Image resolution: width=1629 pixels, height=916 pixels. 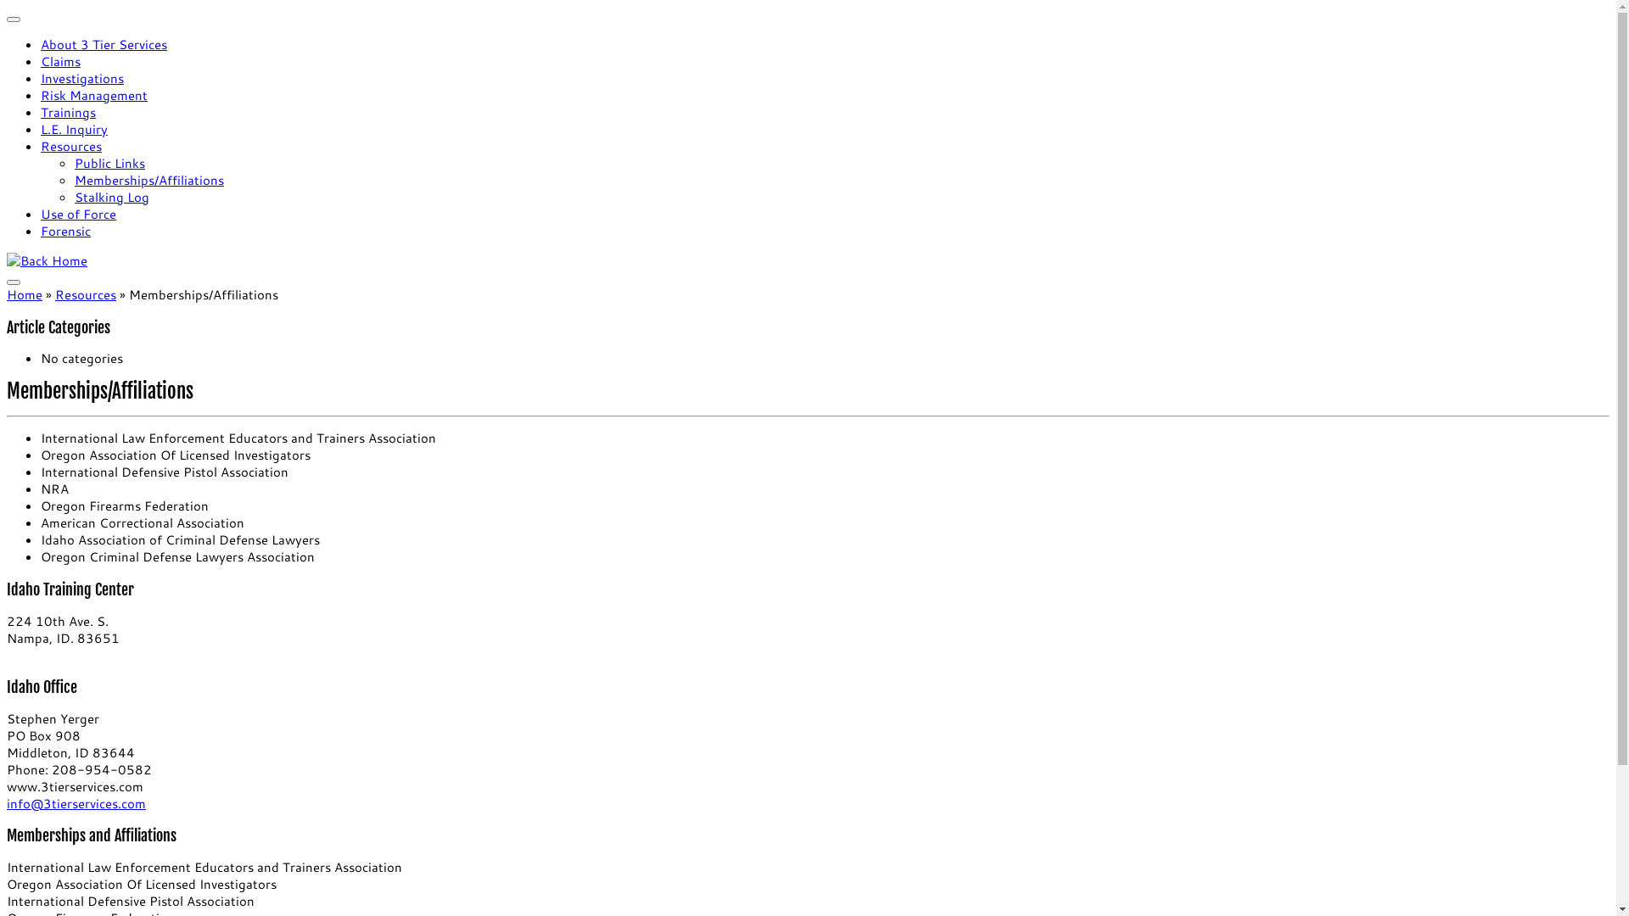 I want to click on L.E. Inquiry, so click(x=75, y=129).